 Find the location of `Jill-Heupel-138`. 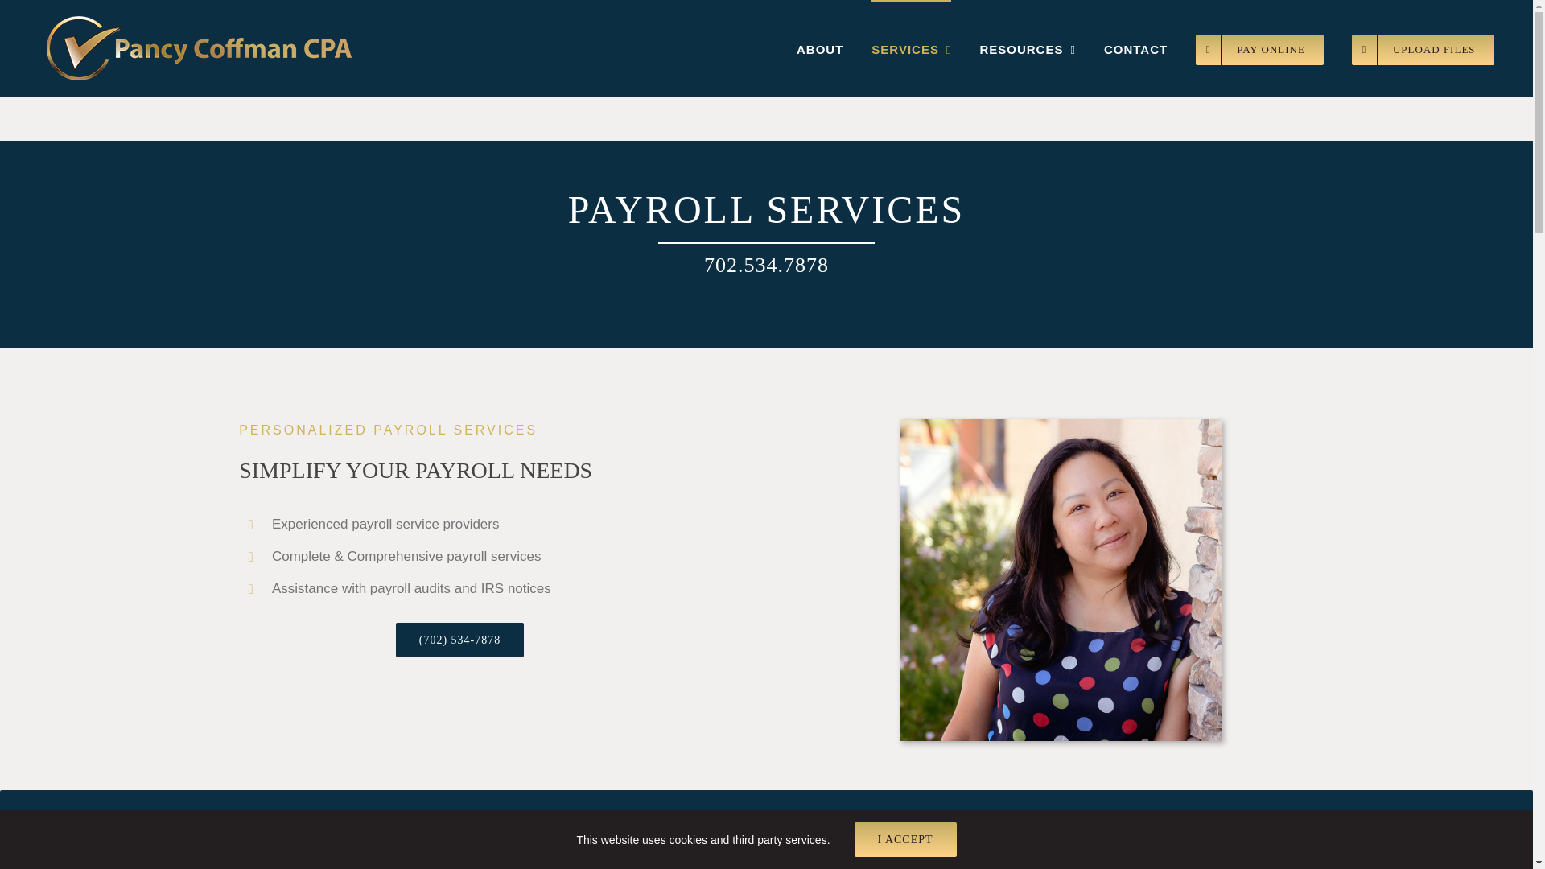

Jill-Heupel-138 is located at coordinates (1061, 579).